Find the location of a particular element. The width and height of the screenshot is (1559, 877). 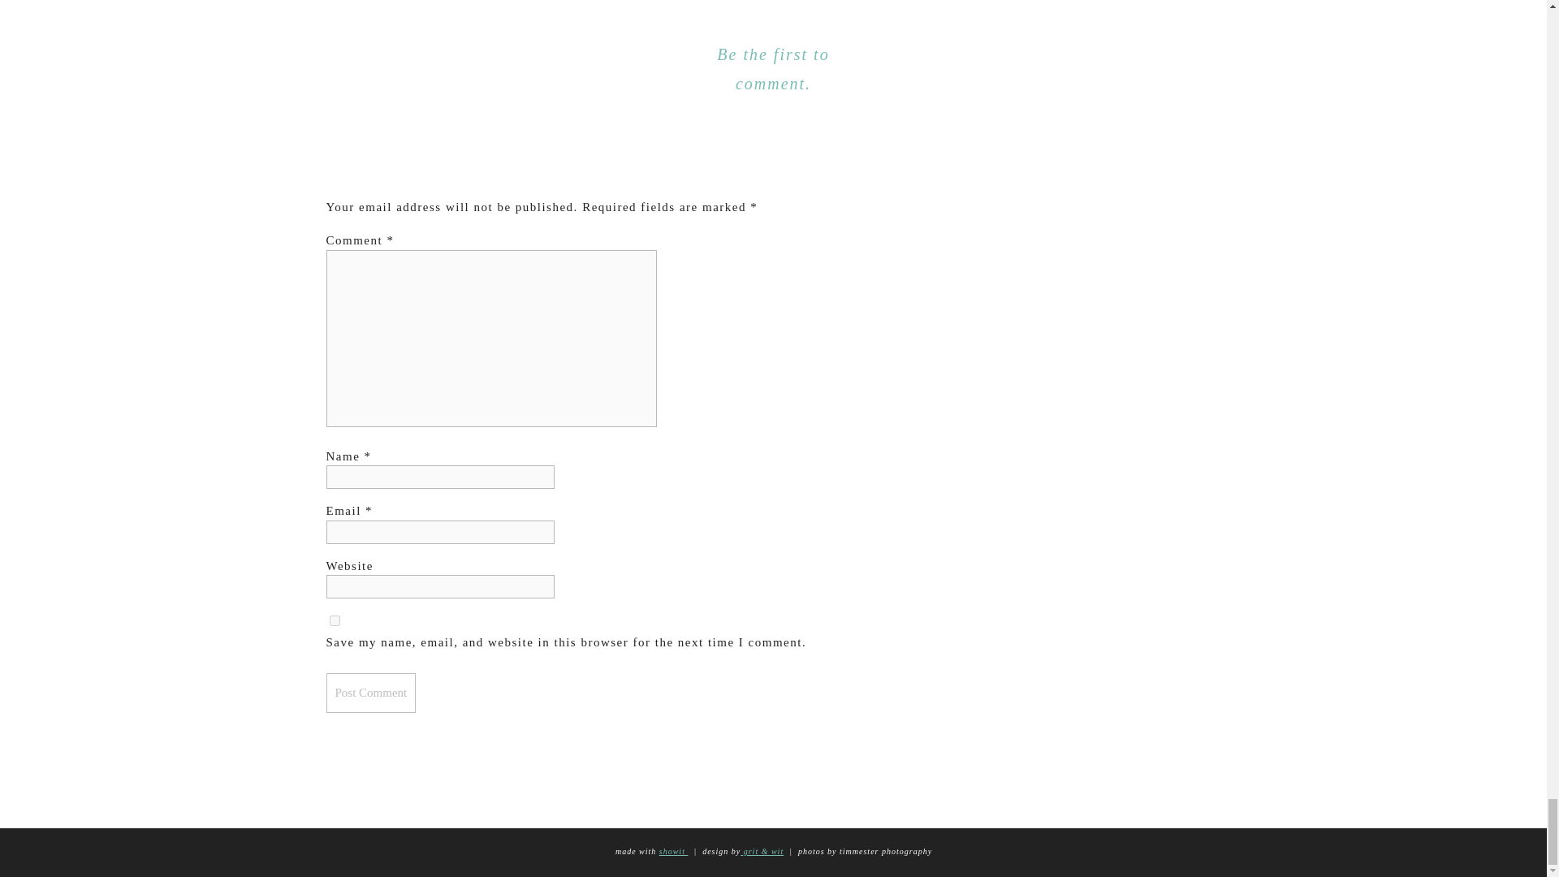

yes is located at coordinates (335, 620).